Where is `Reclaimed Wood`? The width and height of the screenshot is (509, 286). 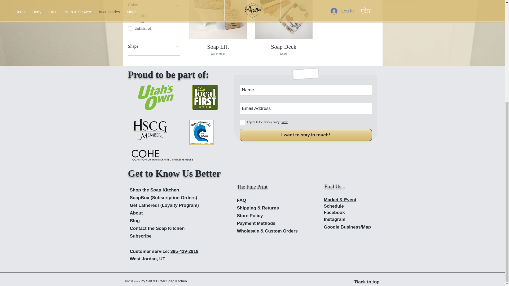
Reclaimed Wood is located at coordinates (136, 213).